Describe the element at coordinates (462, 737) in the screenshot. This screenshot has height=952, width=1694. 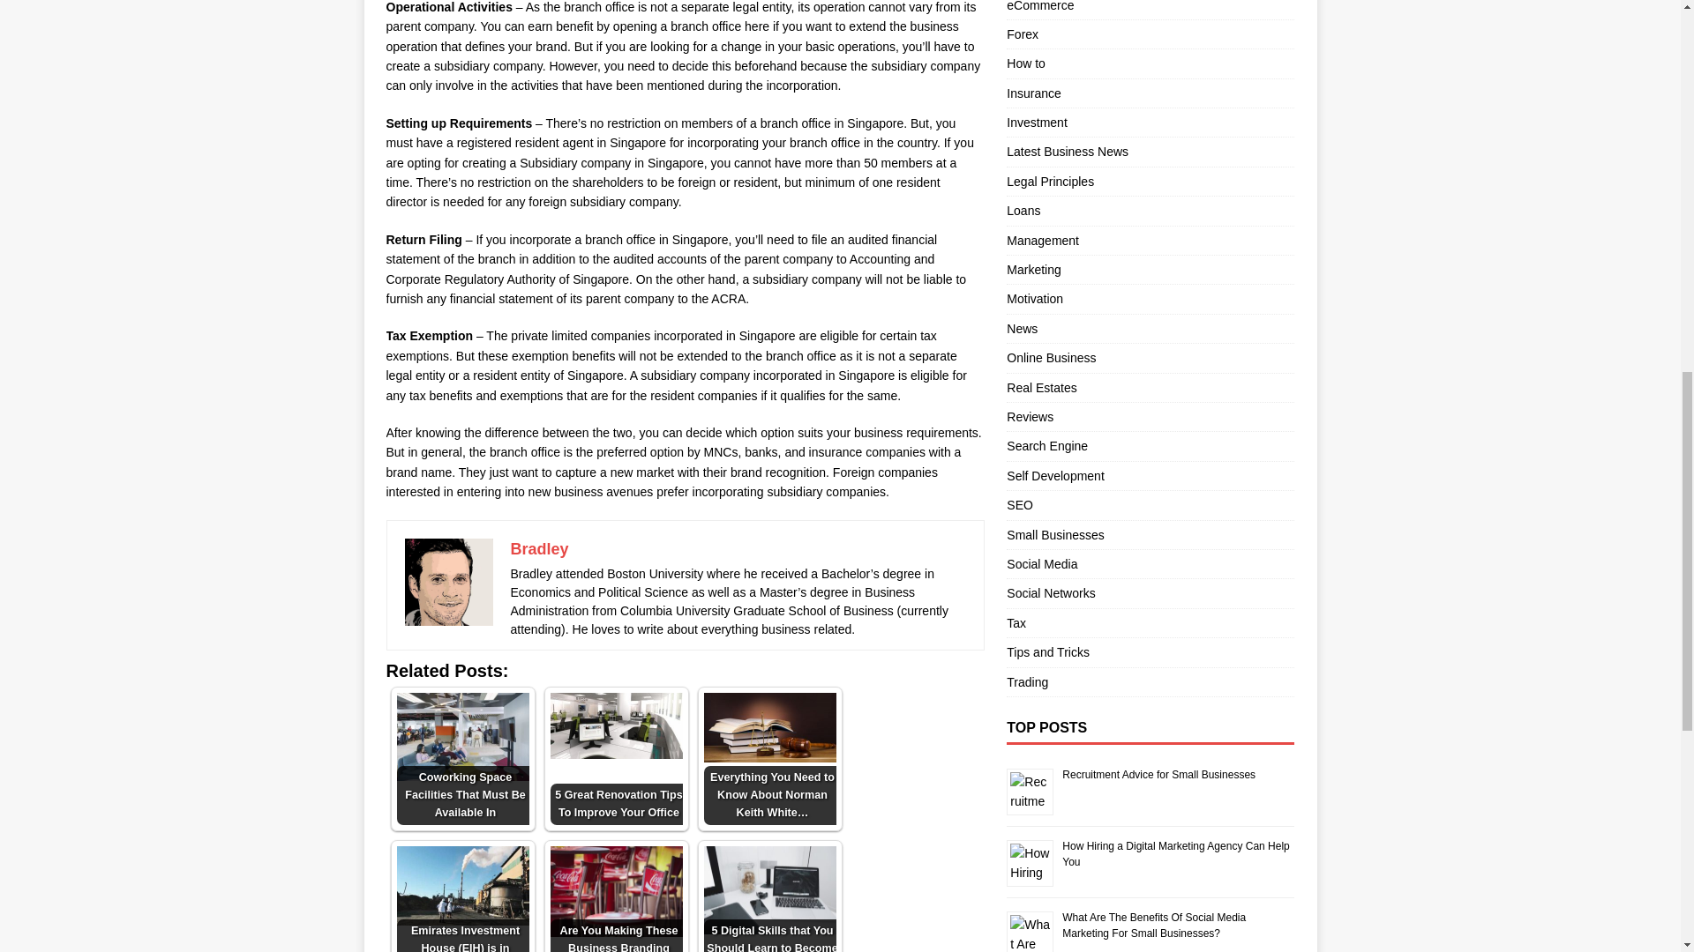
I see `Coworking Space Facilities That Must Be Available In` at that location.